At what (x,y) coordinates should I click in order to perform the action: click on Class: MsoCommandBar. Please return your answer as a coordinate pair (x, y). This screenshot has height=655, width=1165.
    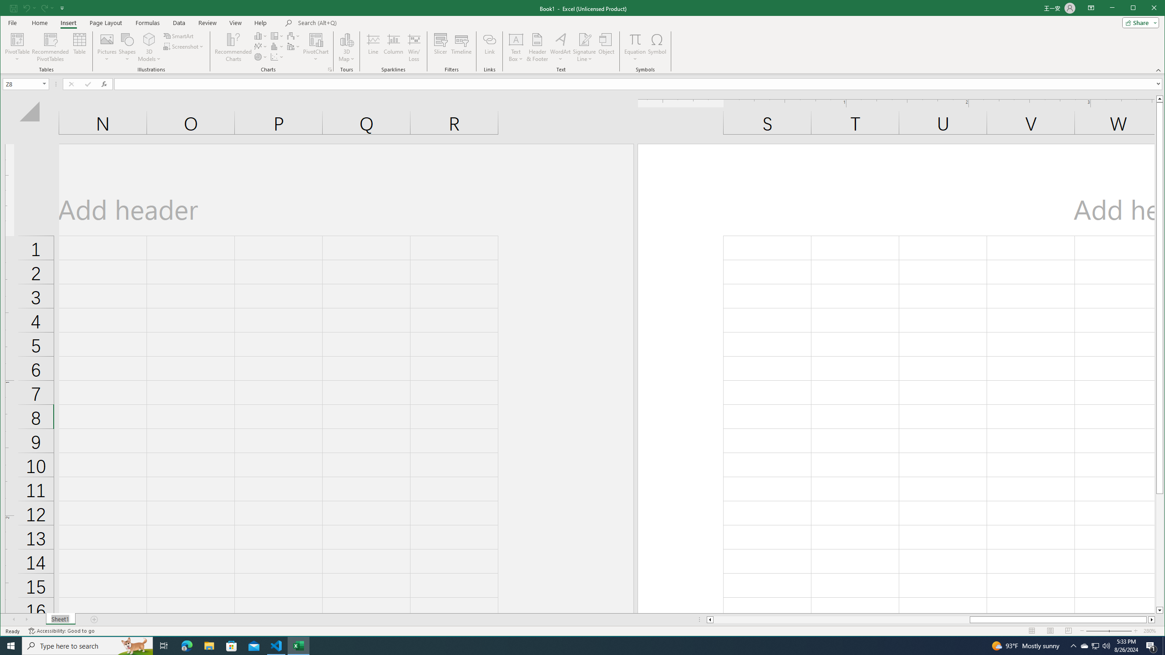
    Looking at the image, I should click on (582, 37).